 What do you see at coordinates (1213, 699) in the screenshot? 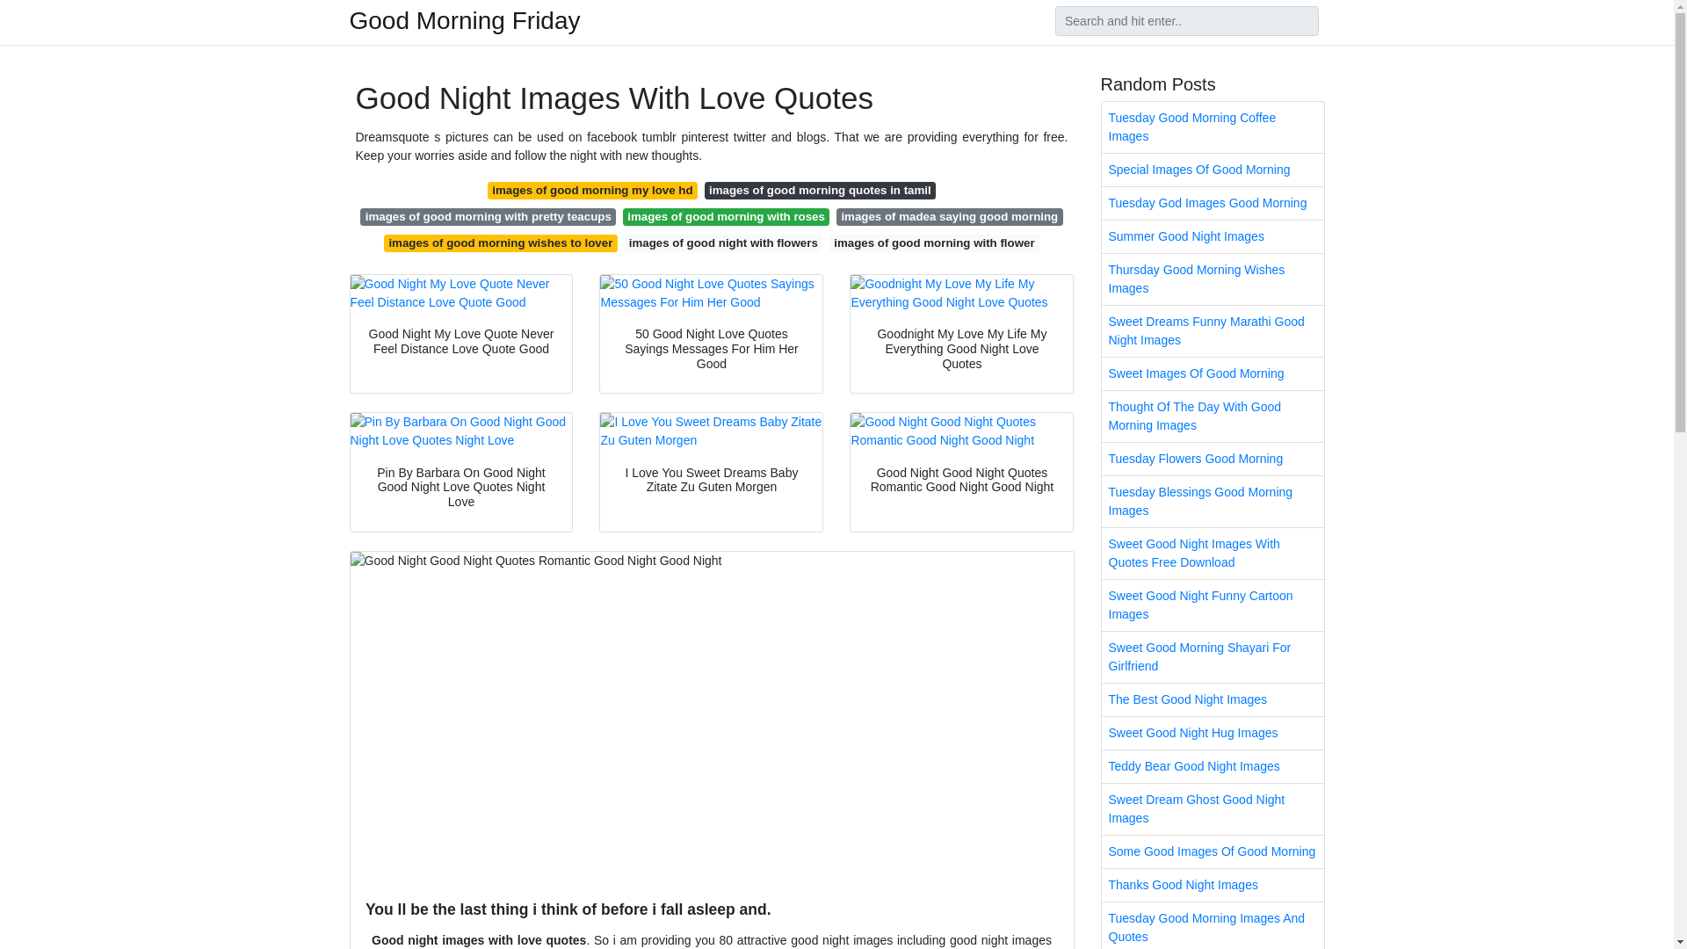
I see `The Best Good Night Images` at bounding box center [1213, 699].